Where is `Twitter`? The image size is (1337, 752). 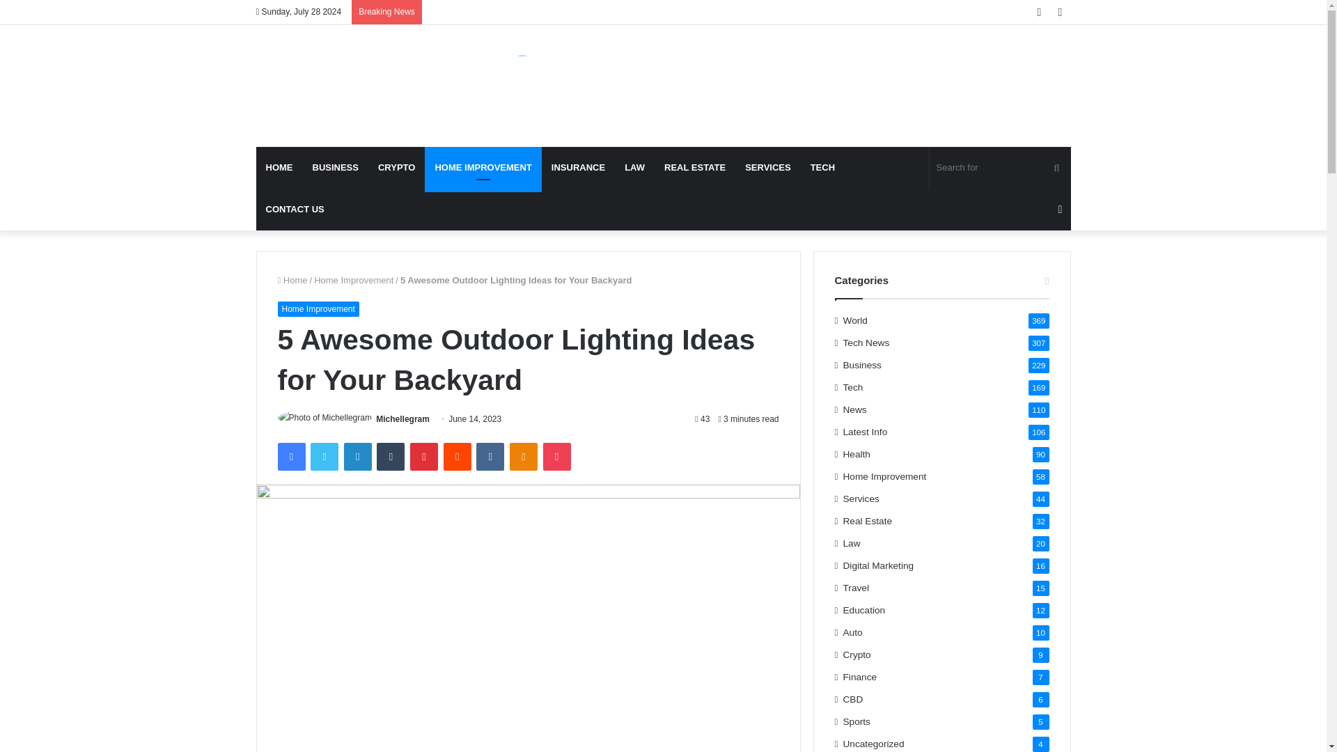 Twitter is located at coordinates (324, 457).